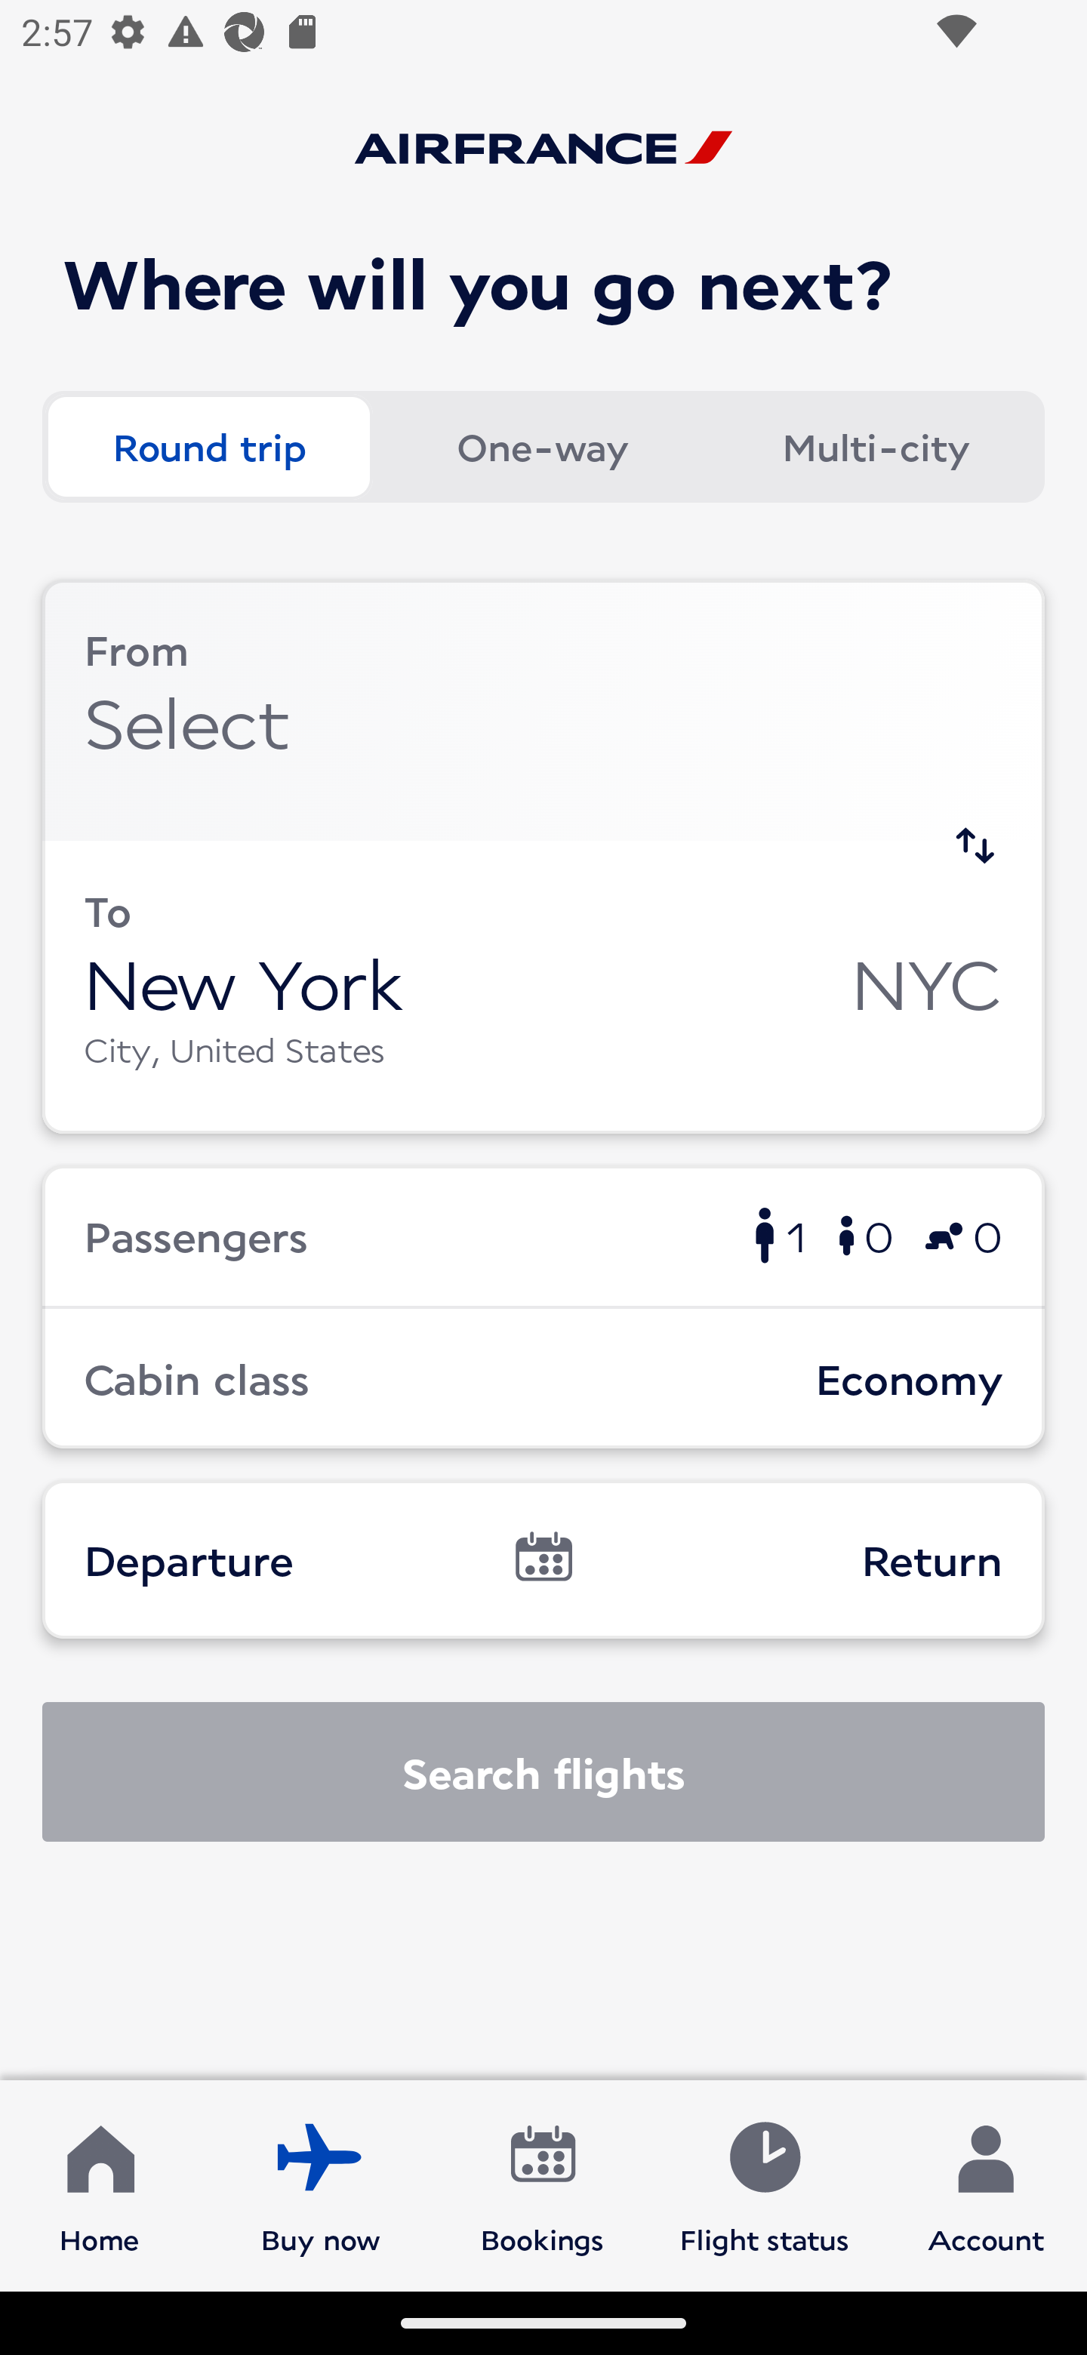 The width and height of the screenshot is (1087, 2355). Describe the element at coordinates (100, 2184) in the screenshot. I see `Home` at that location.